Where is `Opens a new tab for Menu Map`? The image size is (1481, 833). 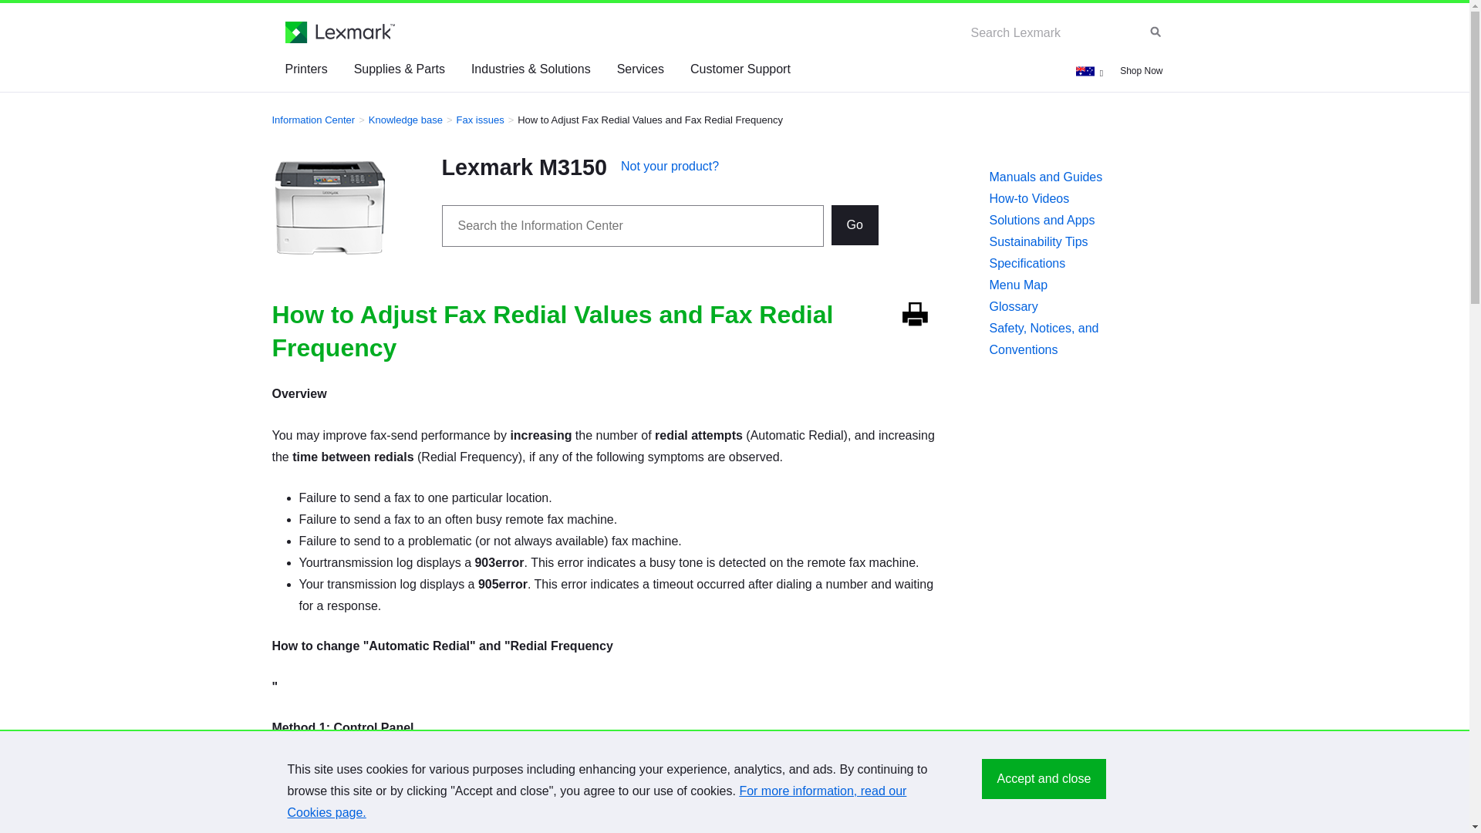 Opens a new tab for Menu Map is located at coordinates (1069, 285).